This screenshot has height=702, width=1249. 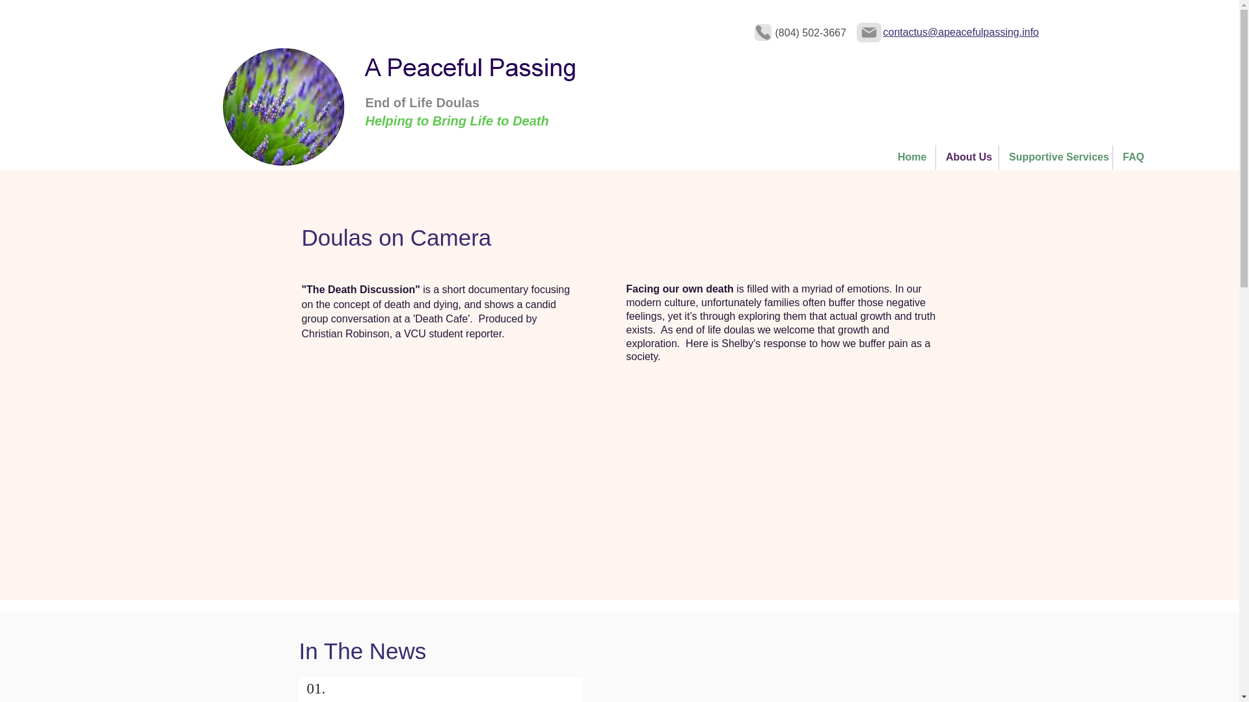 I want to click on Supportive Services, so click(x=1056, y=157).